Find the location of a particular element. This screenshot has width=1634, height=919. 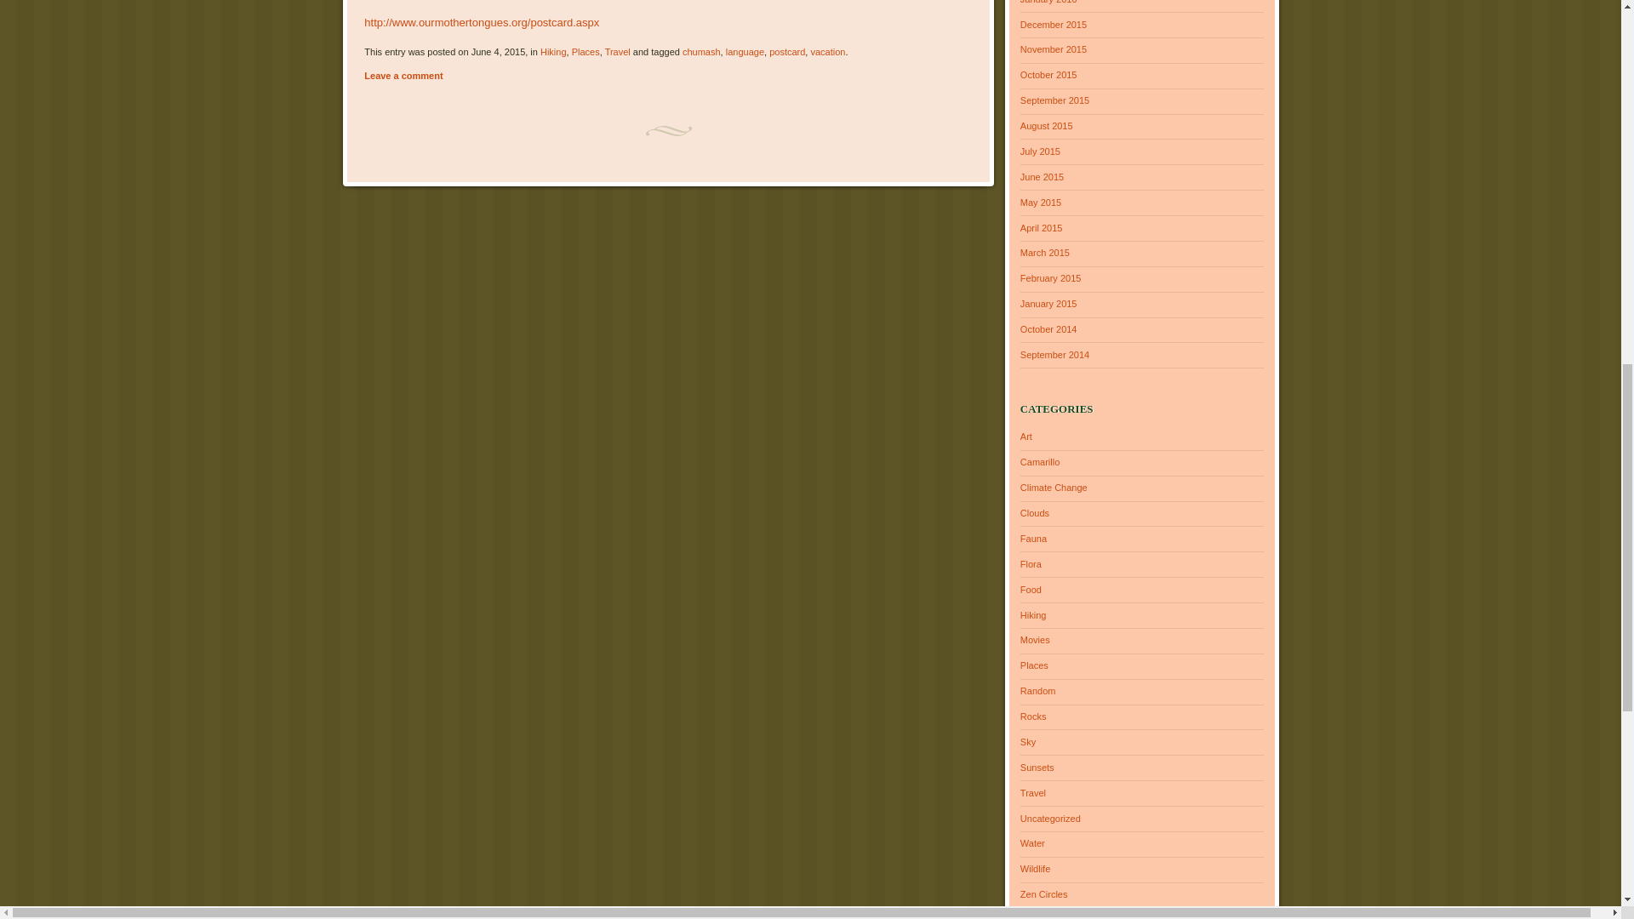

October 2015 is located at coordinates (1048, 75).